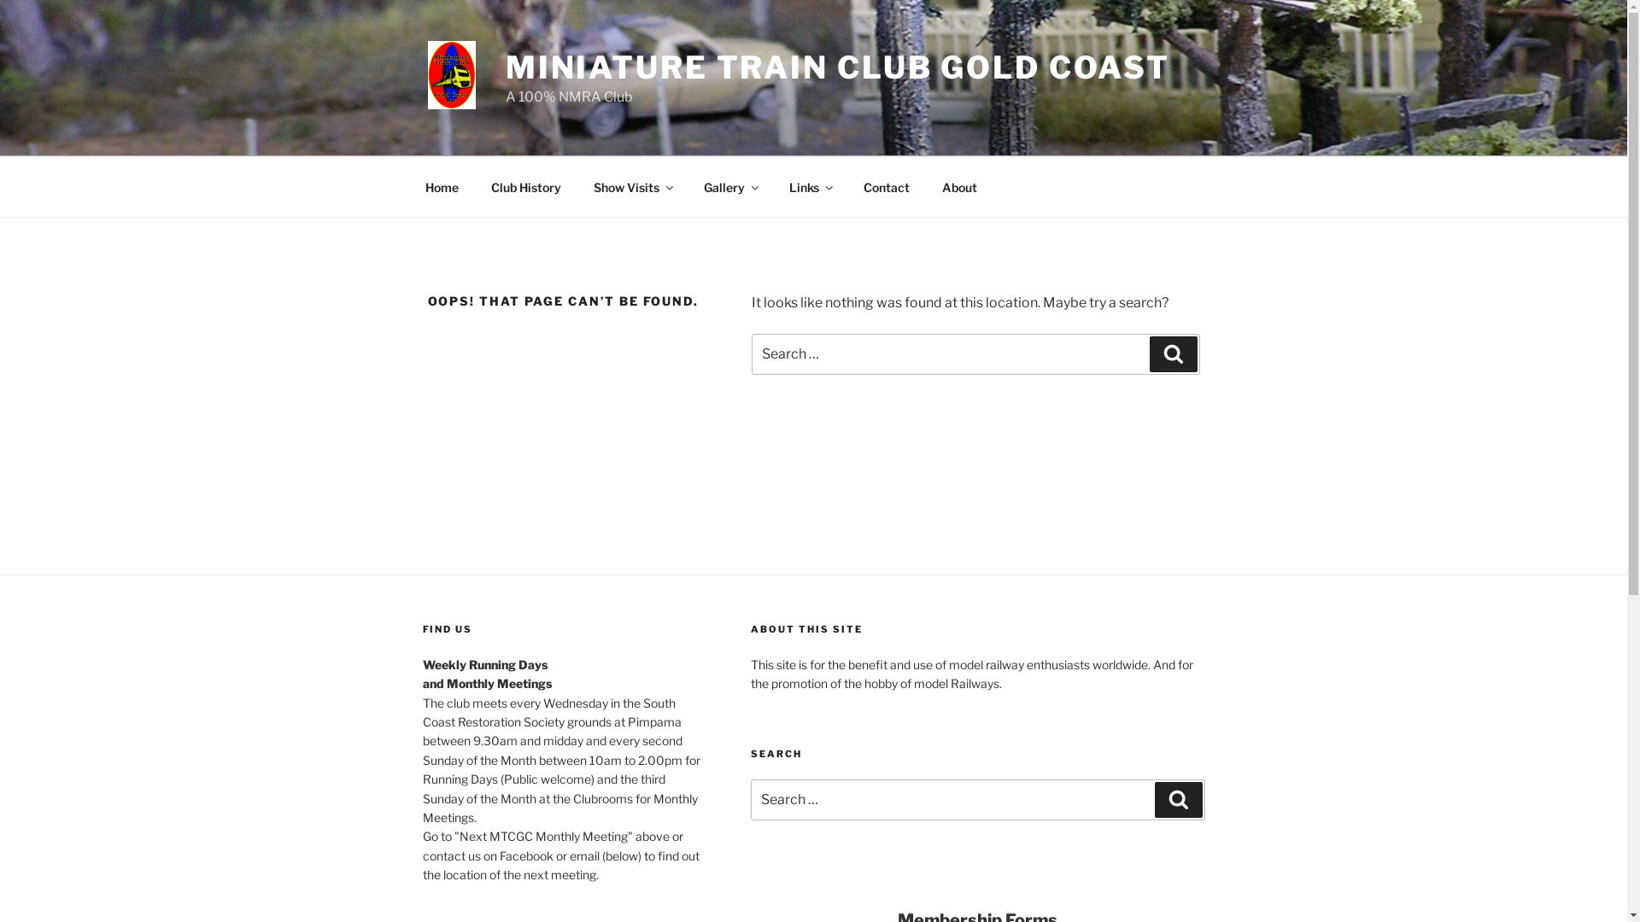 The height and width of the screenshot is (922, 1640). What do you see at coordinates (442, 186) in the screenshot?
I see `Home` at bounding box center [442, 186].